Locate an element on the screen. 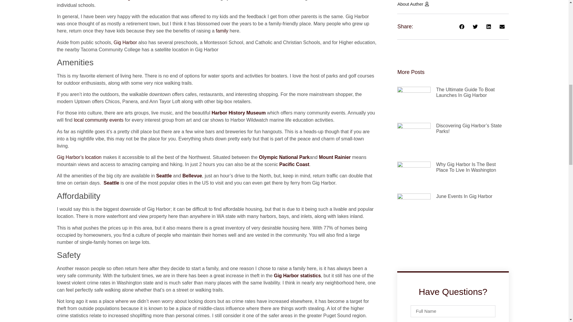 The height and width of the screenshot is (322, 573). Olympic National Park is located at coordinates (284, 157).